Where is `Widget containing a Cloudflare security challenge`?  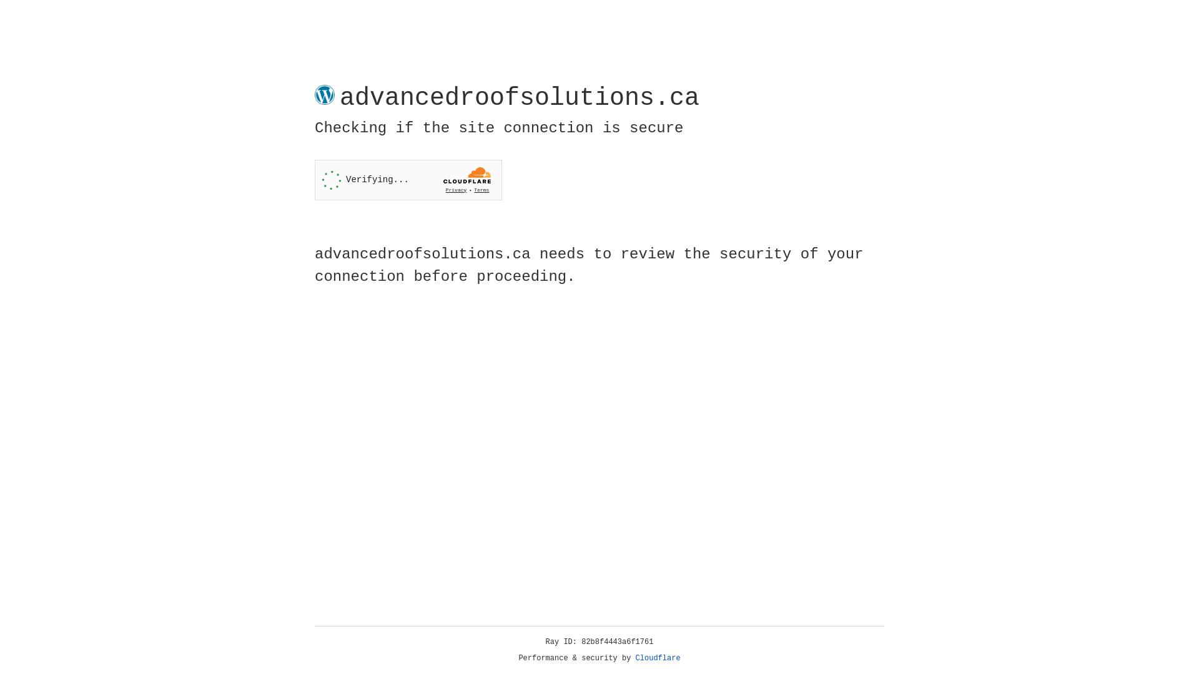 Widget containing a Cloudflare security challenge is located at coordinates (408, 180).